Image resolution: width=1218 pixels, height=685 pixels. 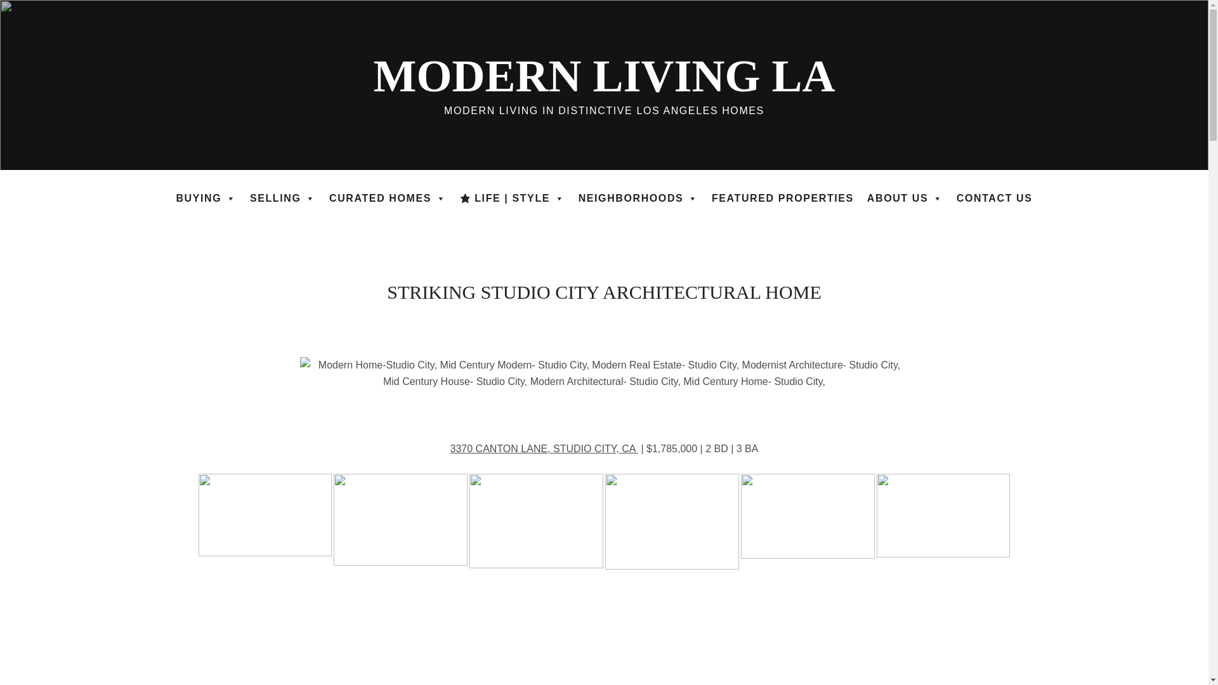 What do you see at coordinates (603, 75) in the screenshot?
I see `MODERN LIVING LA` at bounding box center [603, 75].